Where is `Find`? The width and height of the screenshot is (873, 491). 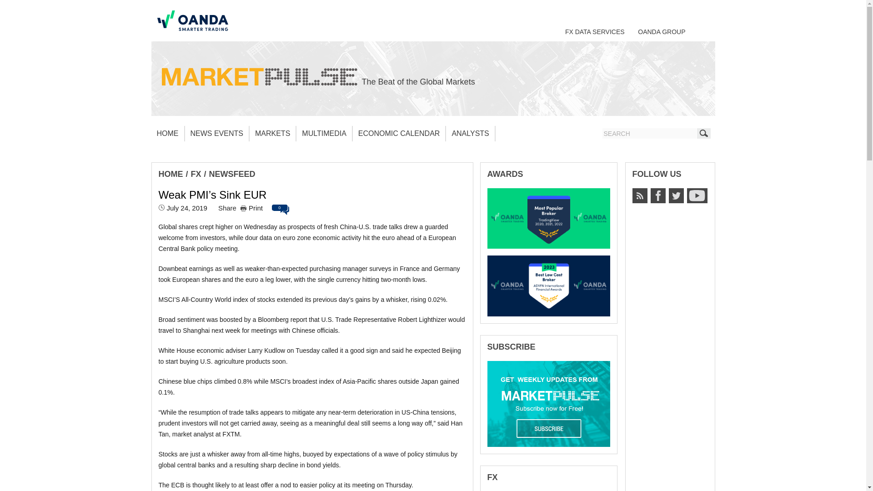
Find is located at coordinates (703, 133).